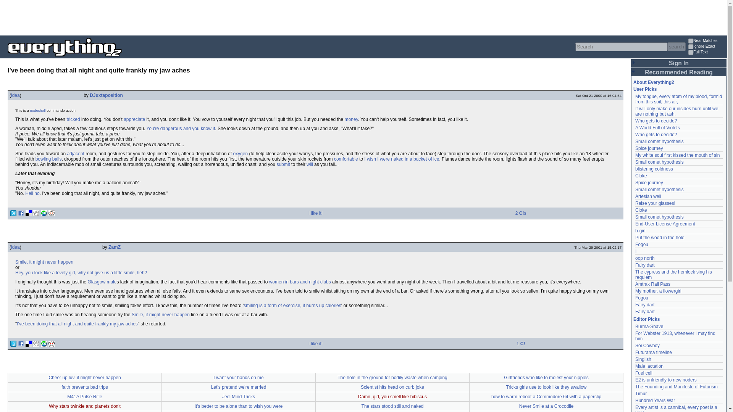  Describe the element at coordinates (402, 159) in the screenshot. I see `I wish I were naked in a bucket of ice` at that location.